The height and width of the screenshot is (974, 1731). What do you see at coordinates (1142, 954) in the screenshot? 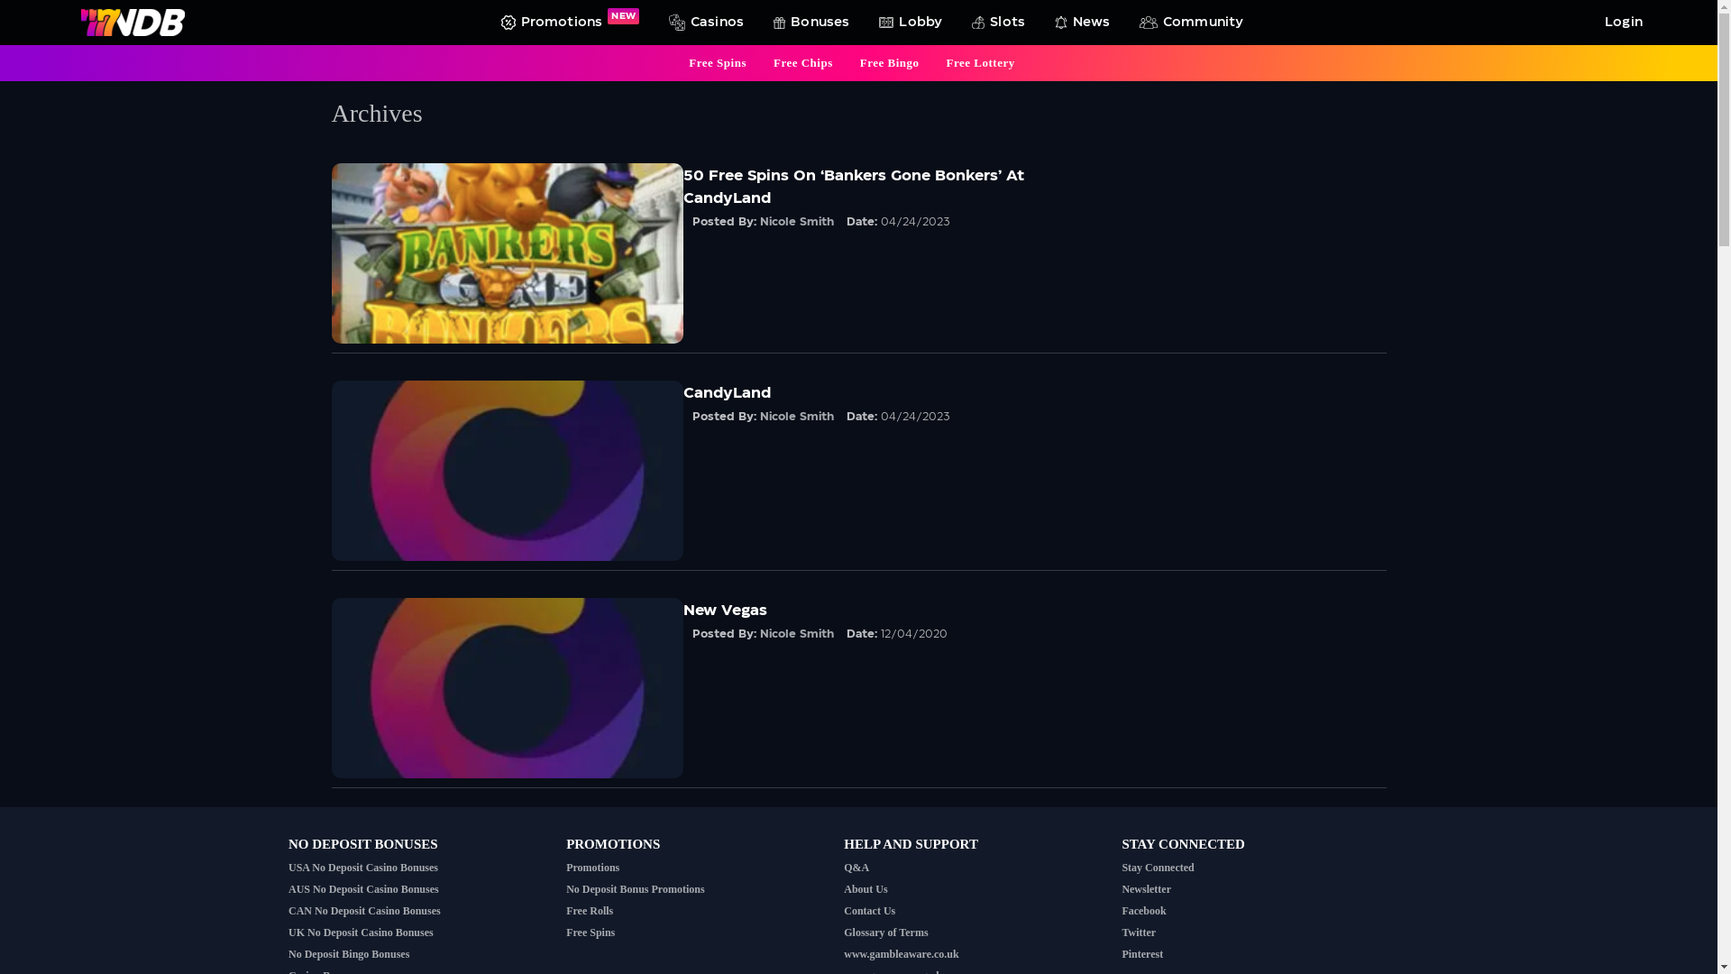
I see `Pinterest` at bounding box center [1142, 954].